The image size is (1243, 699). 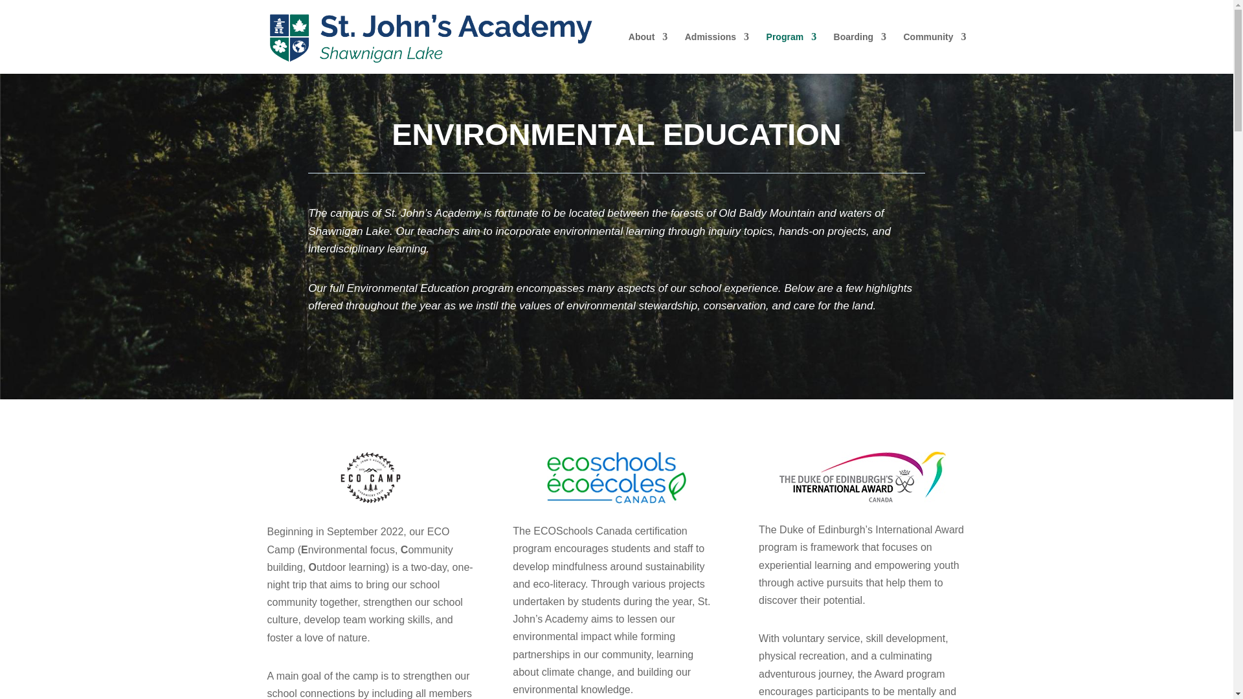 I want to click on About, so click(x=648, y=53).